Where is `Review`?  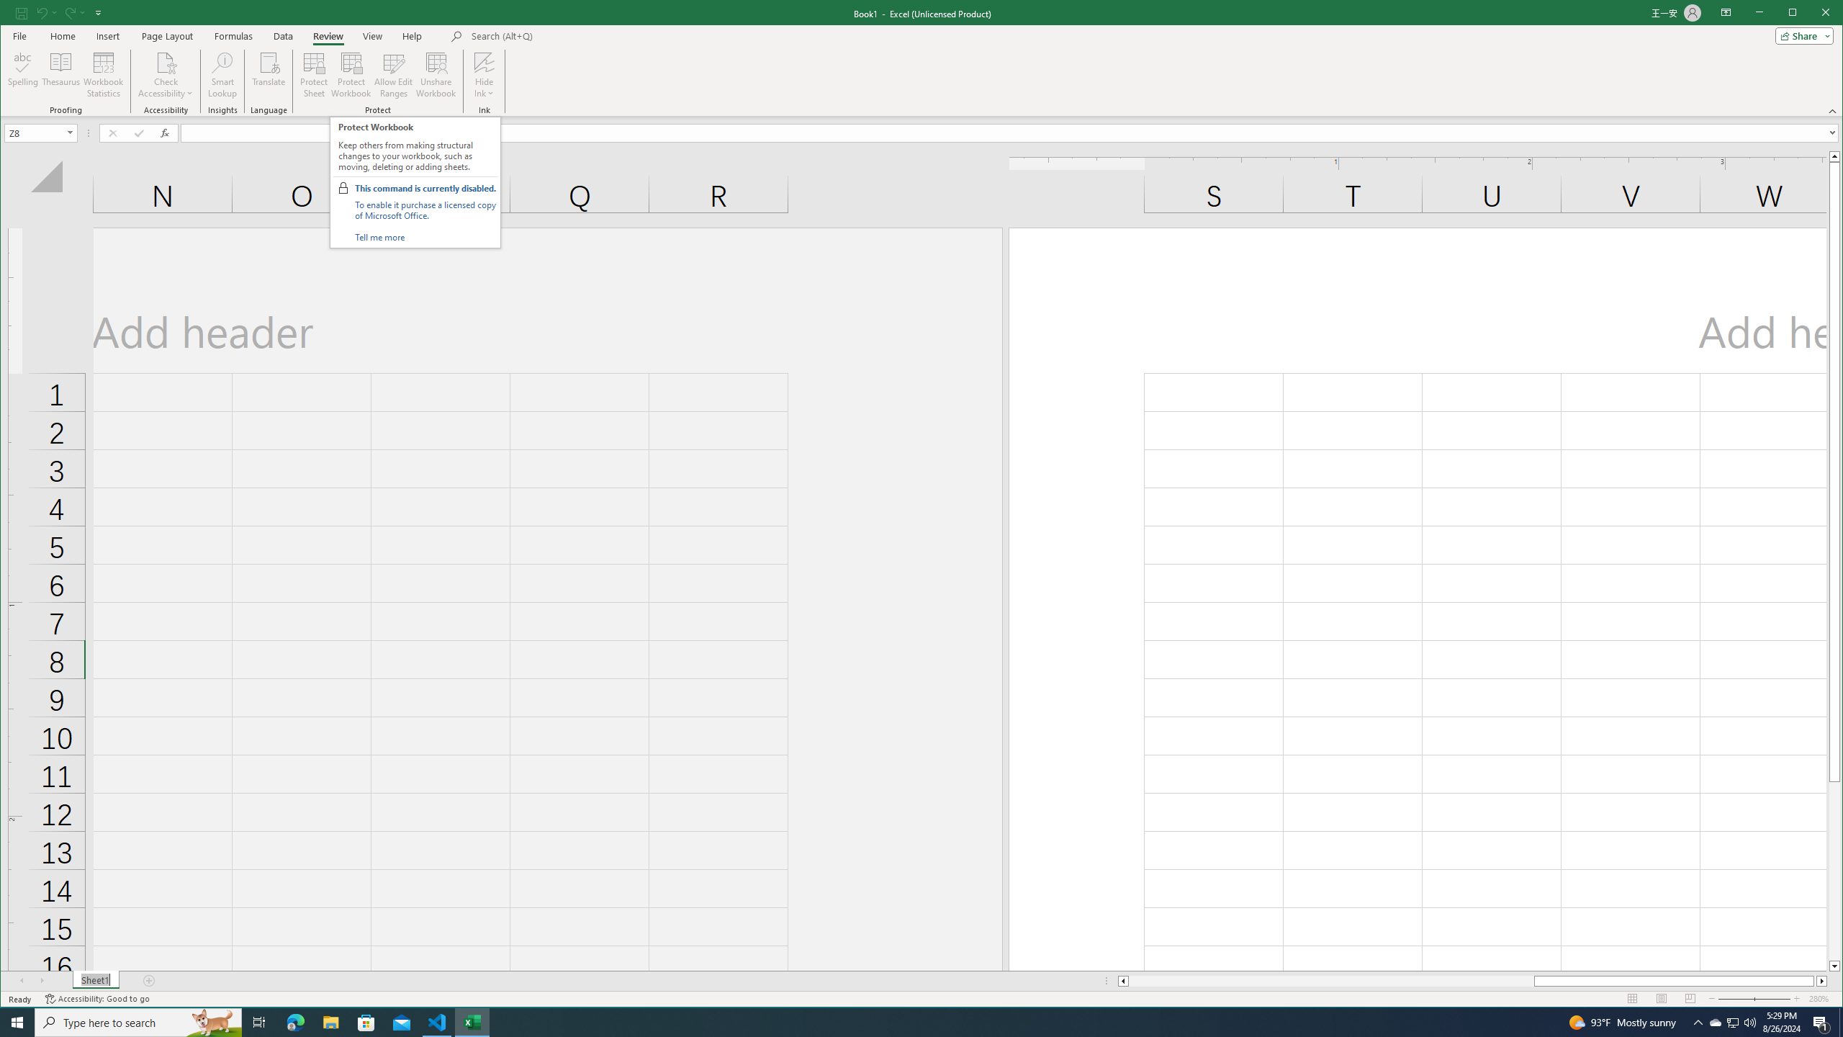 Review is located at coordinates (328, 36).